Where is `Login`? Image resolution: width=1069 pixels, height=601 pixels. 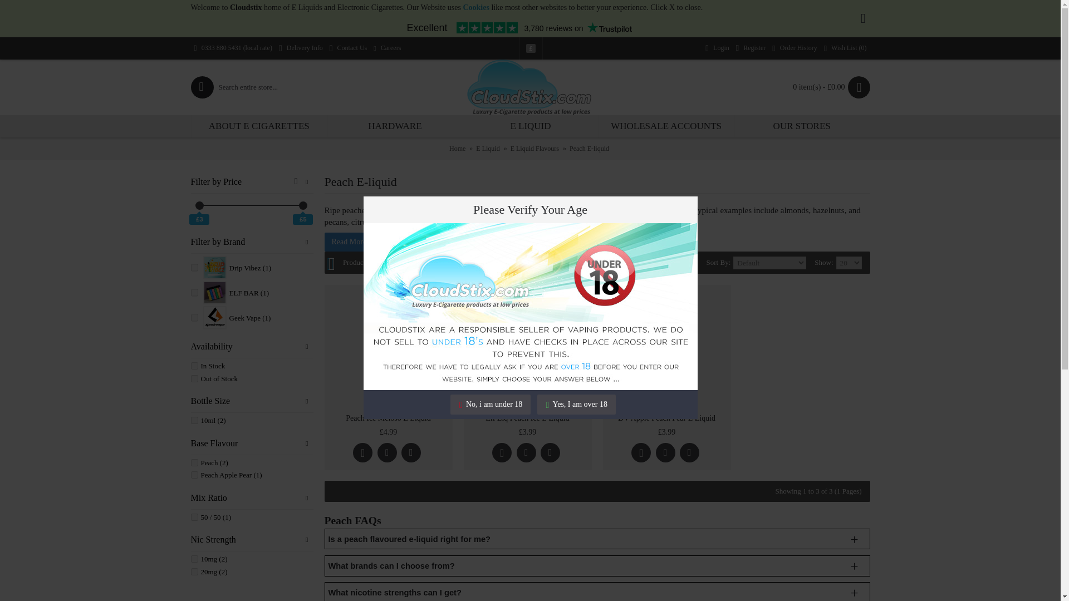
Login is located at coordinates (717, 48).